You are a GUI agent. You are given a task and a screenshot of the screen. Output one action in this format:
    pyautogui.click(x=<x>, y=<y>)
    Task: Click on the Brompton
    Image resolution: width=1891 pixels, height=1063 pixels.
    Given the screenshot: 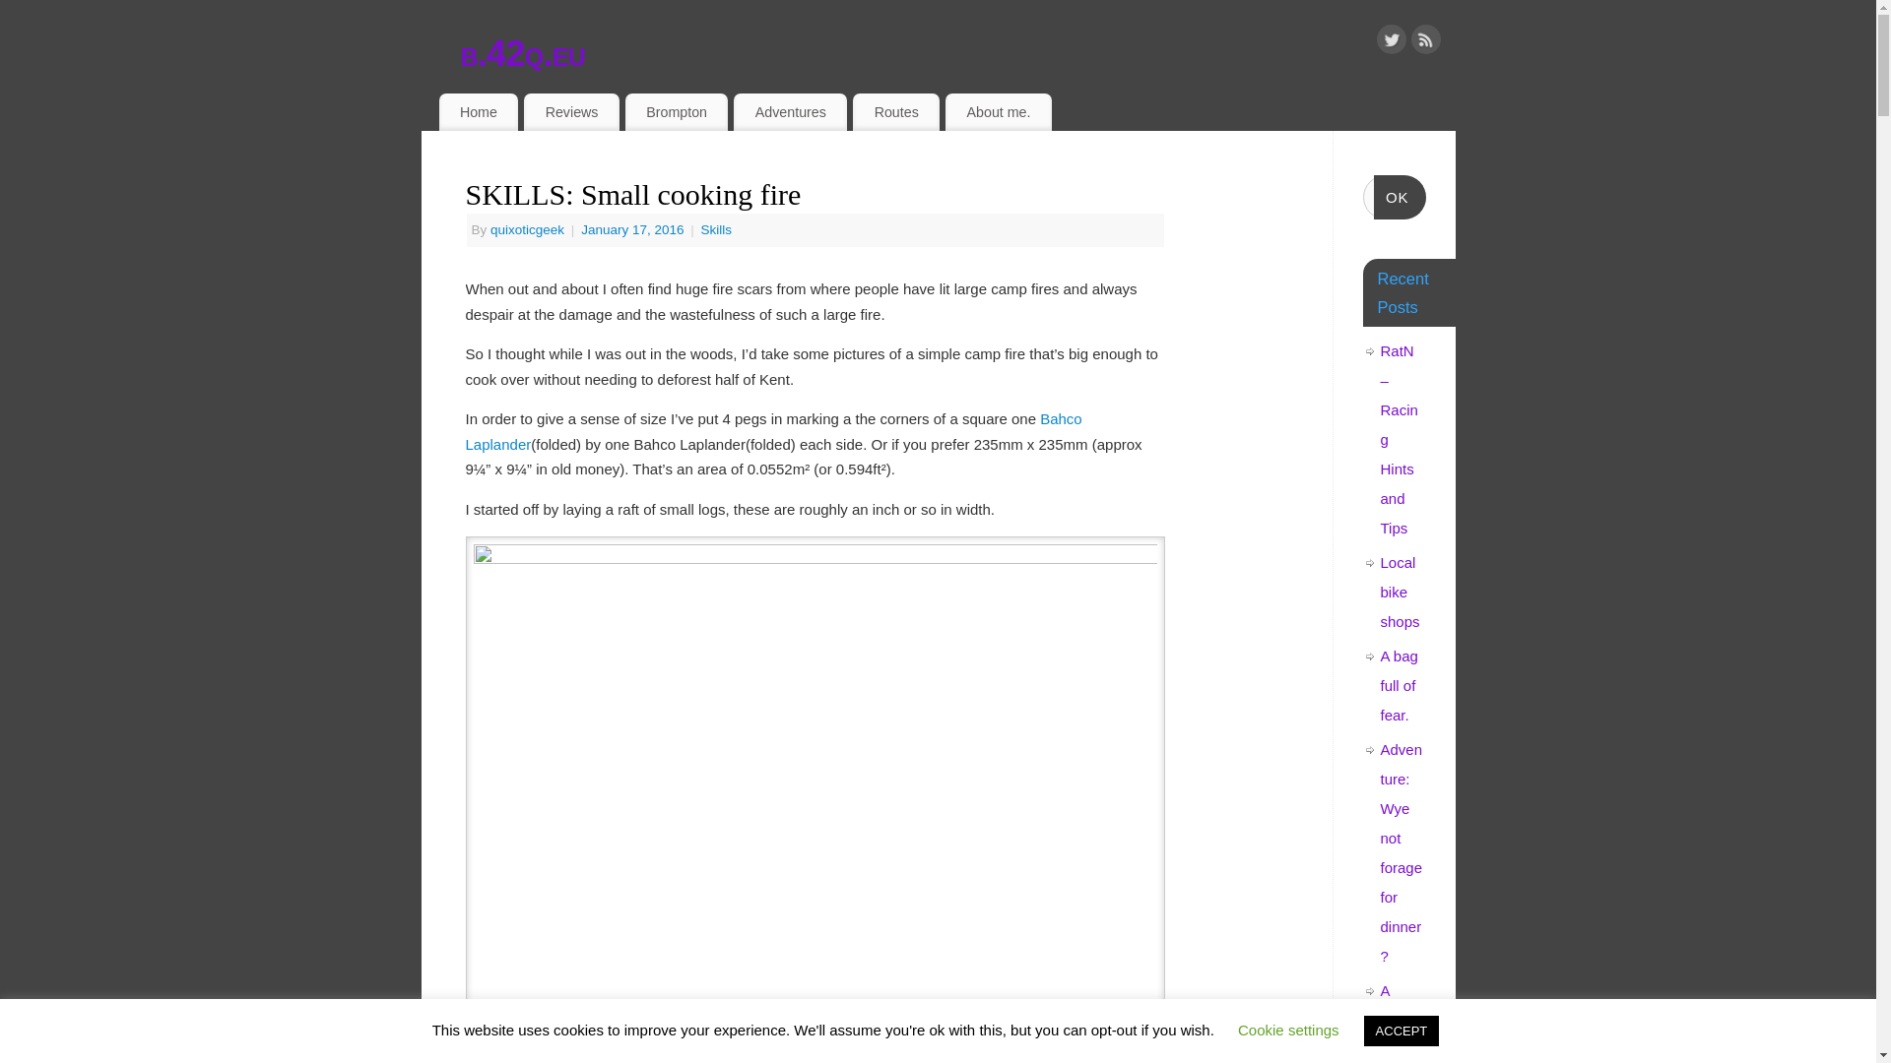 What is the action you would take?
    pyautogui.click(x=677, y=112)
    